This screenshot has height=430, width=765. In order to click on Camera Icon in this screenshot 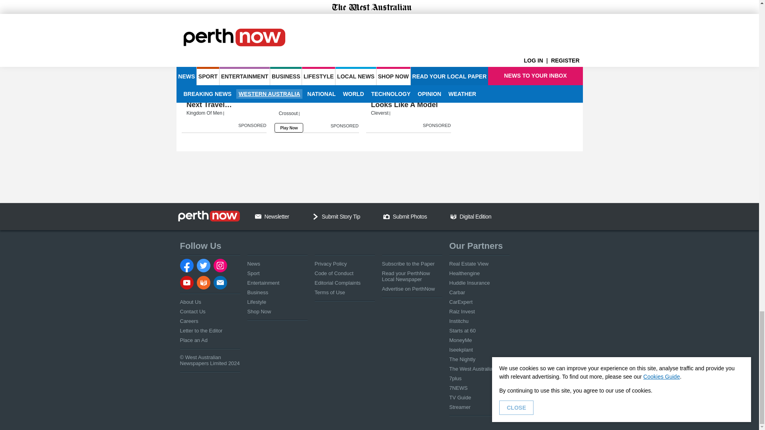, I will do `click(386, 216)`.